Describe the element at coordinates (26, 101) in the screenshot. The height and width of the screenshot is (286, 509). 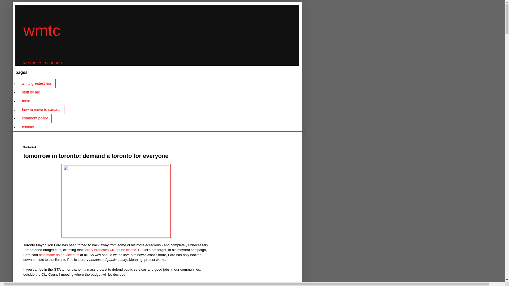
I see `meta` at that location.